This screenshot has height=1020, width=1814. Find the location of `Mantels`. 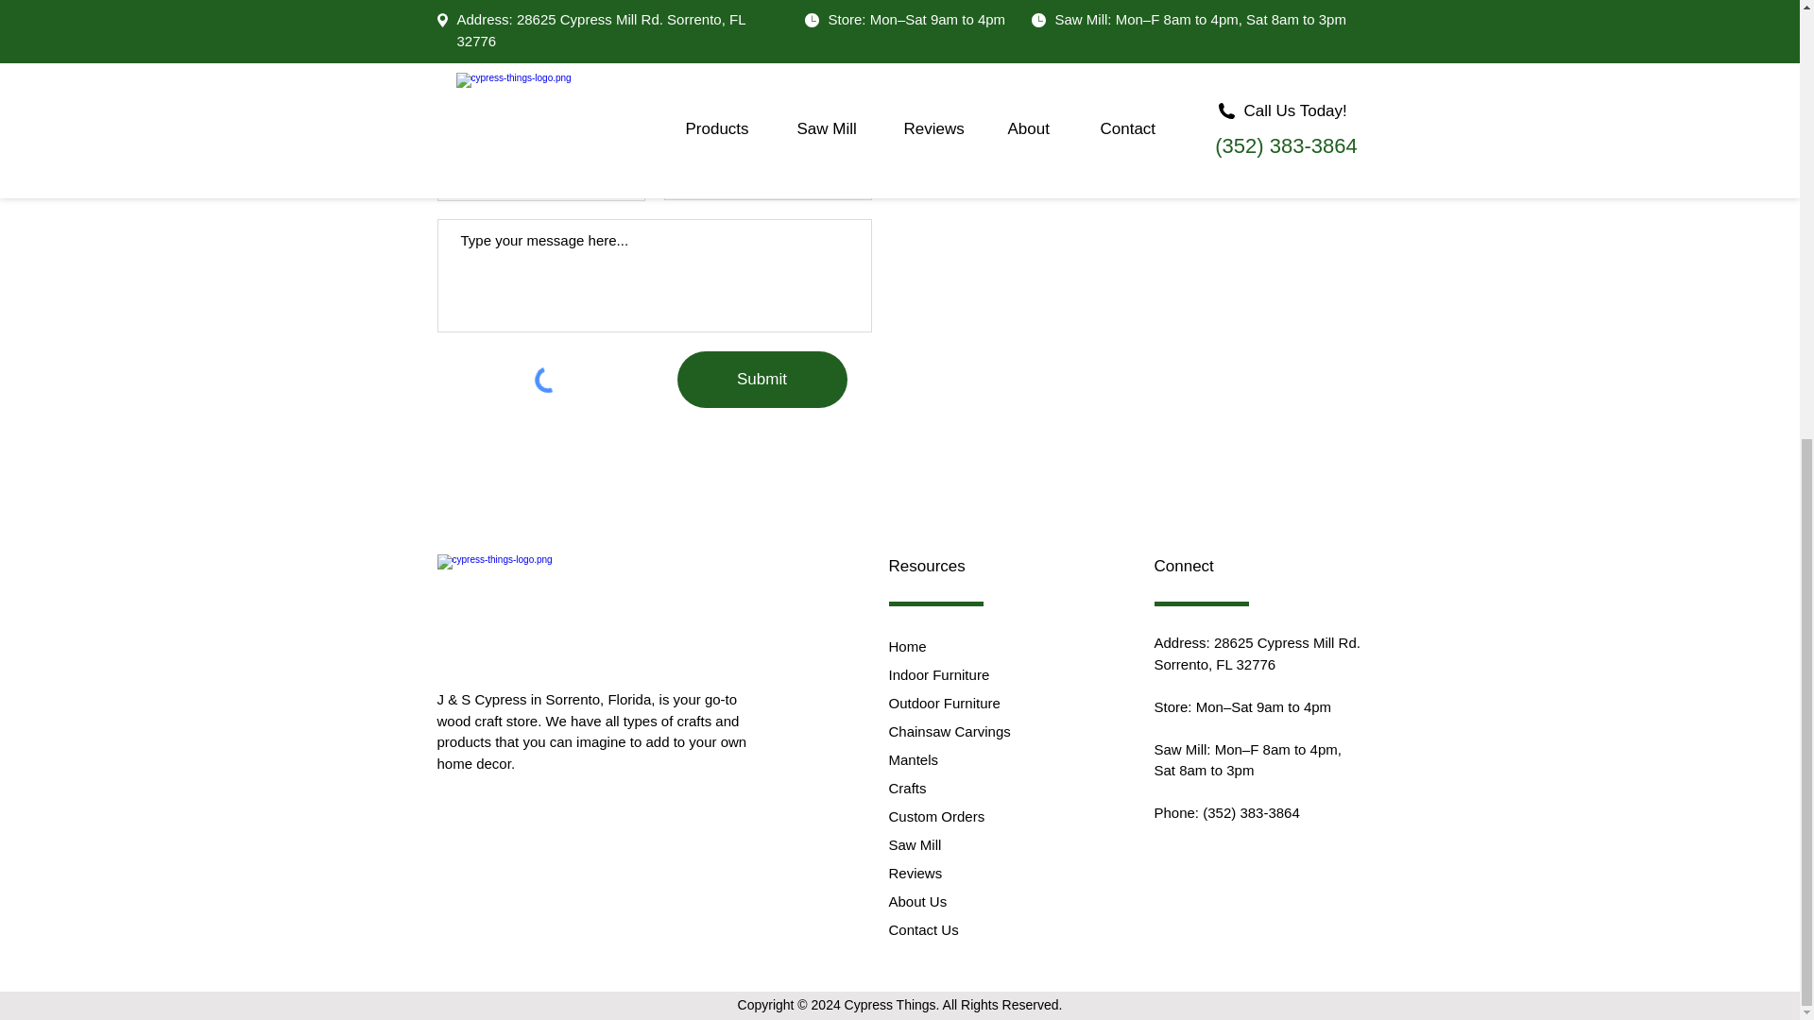

Mantels is located at coordinates (913, 759).